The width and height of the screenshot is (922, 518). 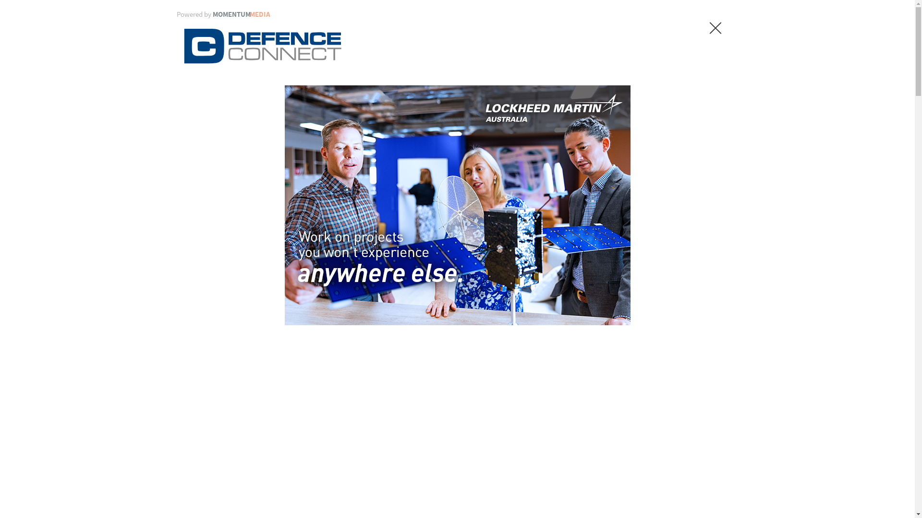 What do you see at coordinates (542, 234) in the screenshot?
I see `INDUSTRY` at bounding box center [542, 234].